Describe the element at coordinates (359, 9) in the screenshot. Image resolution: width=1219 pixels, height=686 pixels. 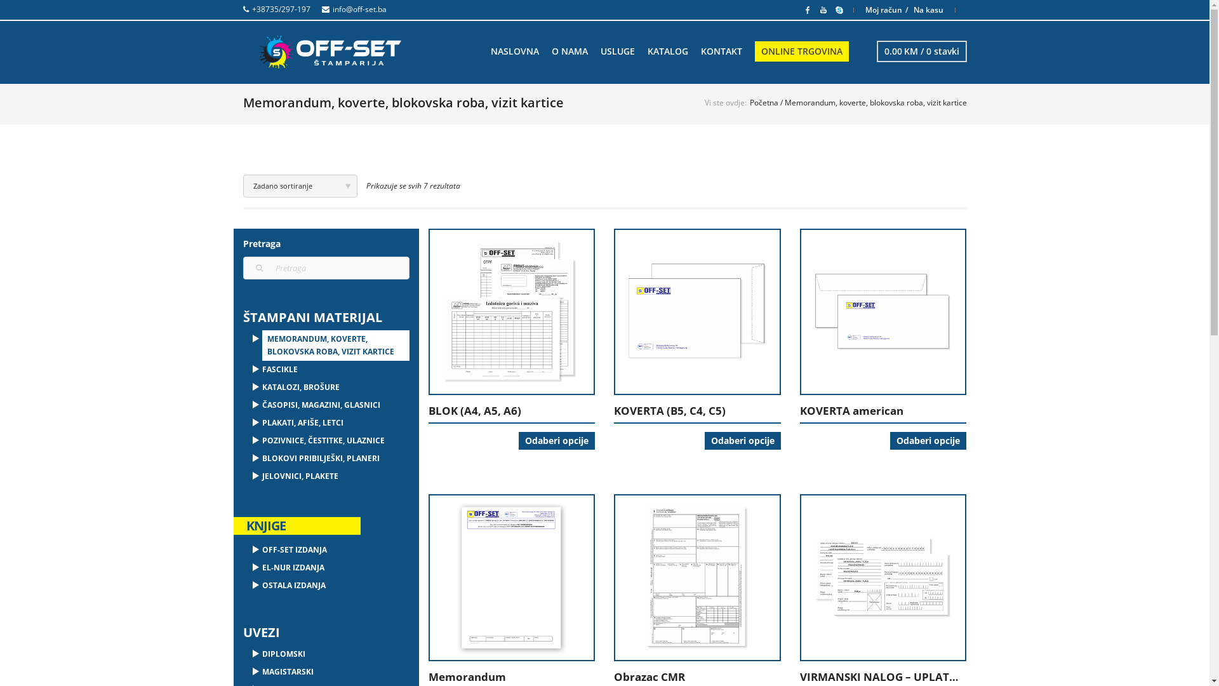
I see `info@off-set.ba` at that location.